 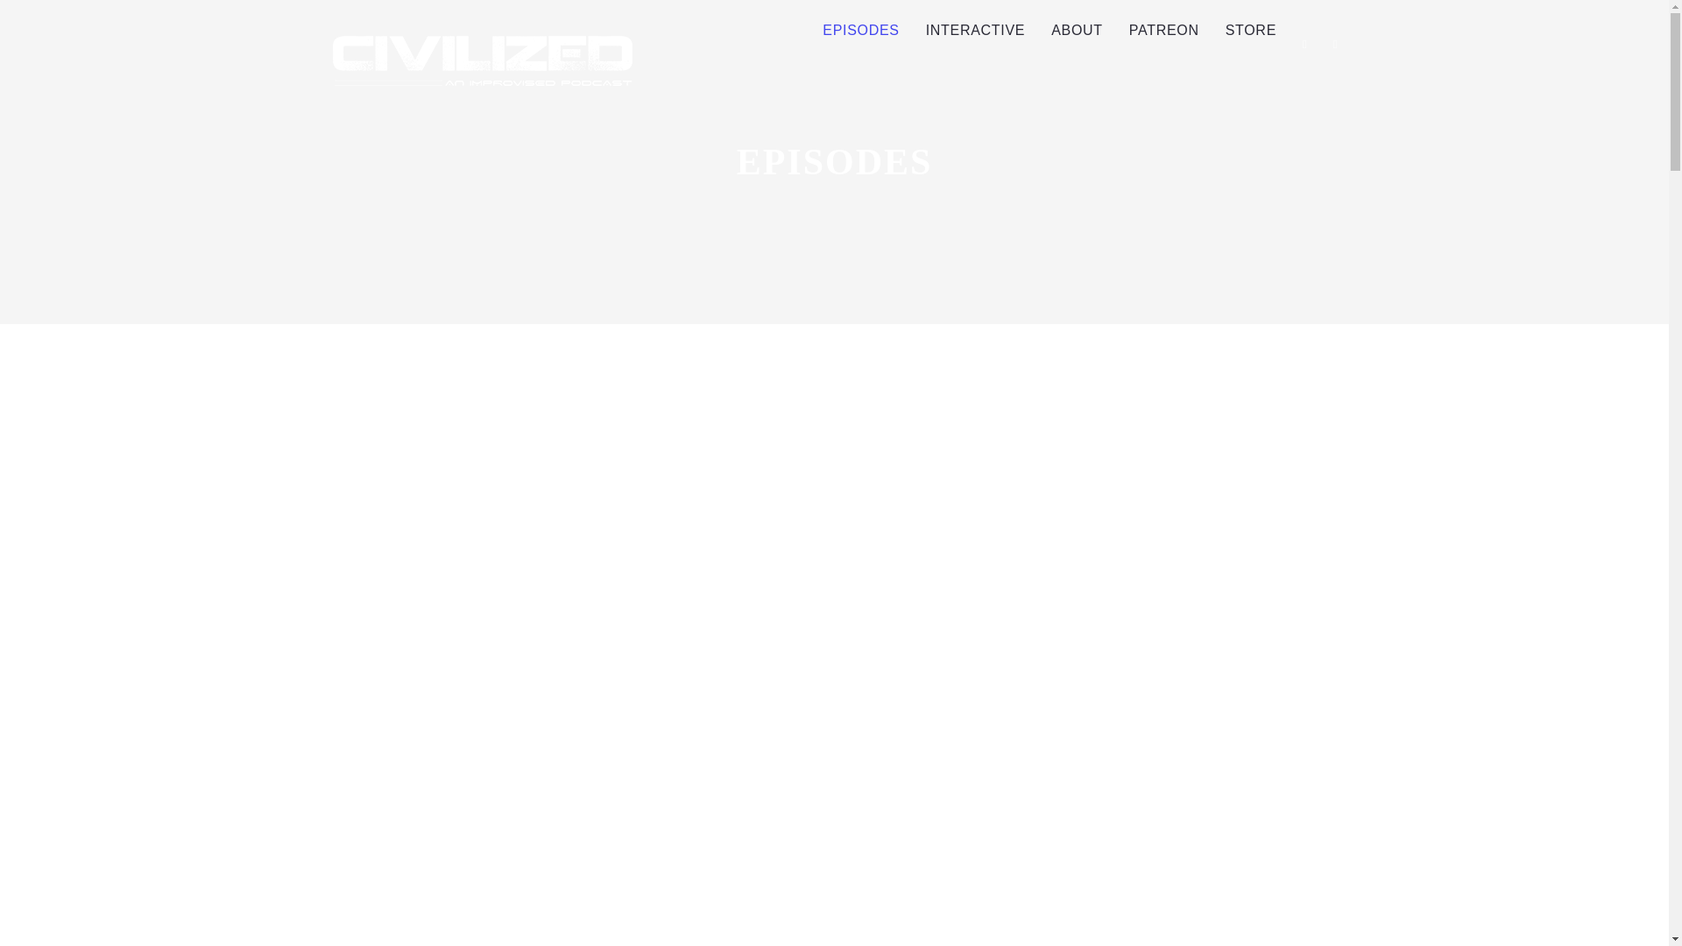 What do you see at coordinates (484, 58) in the screenshot?
I see `Civilized` at bounding box center [484, 58].